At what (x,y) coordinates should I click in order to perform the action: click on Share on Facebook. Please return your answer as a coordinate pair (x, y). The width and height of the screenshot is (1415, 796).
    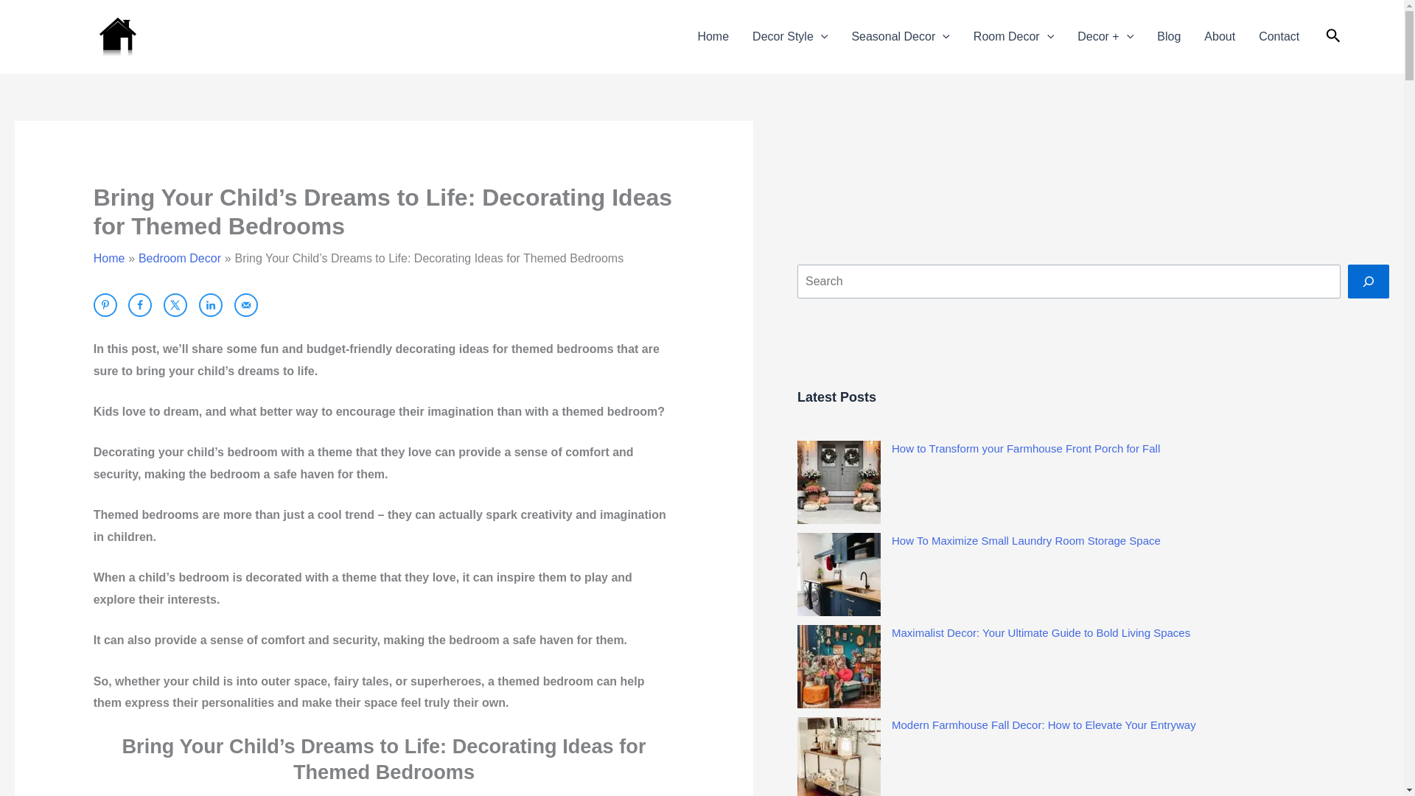
    Looking at the image, I should click on (140, 305).